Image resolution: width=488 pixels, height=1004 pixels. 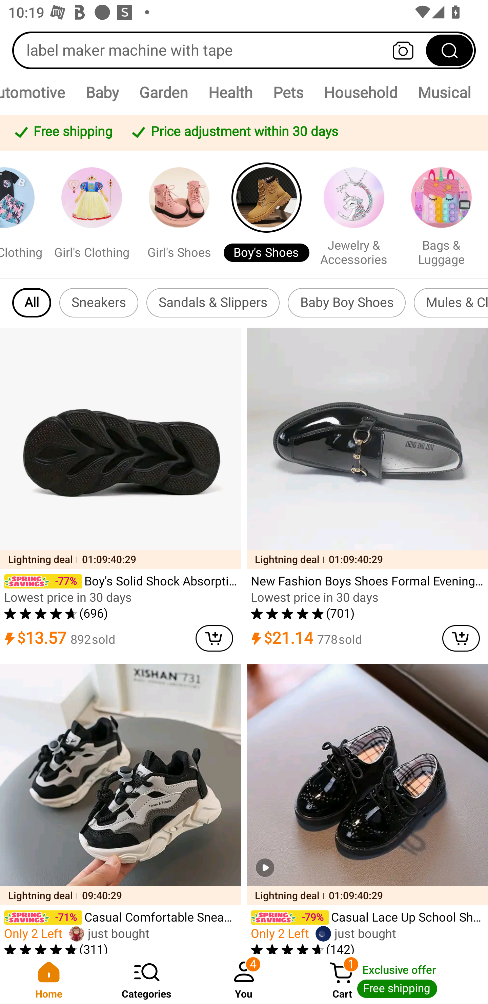 I want to click on Sneakers, so click(x=99, y=303).